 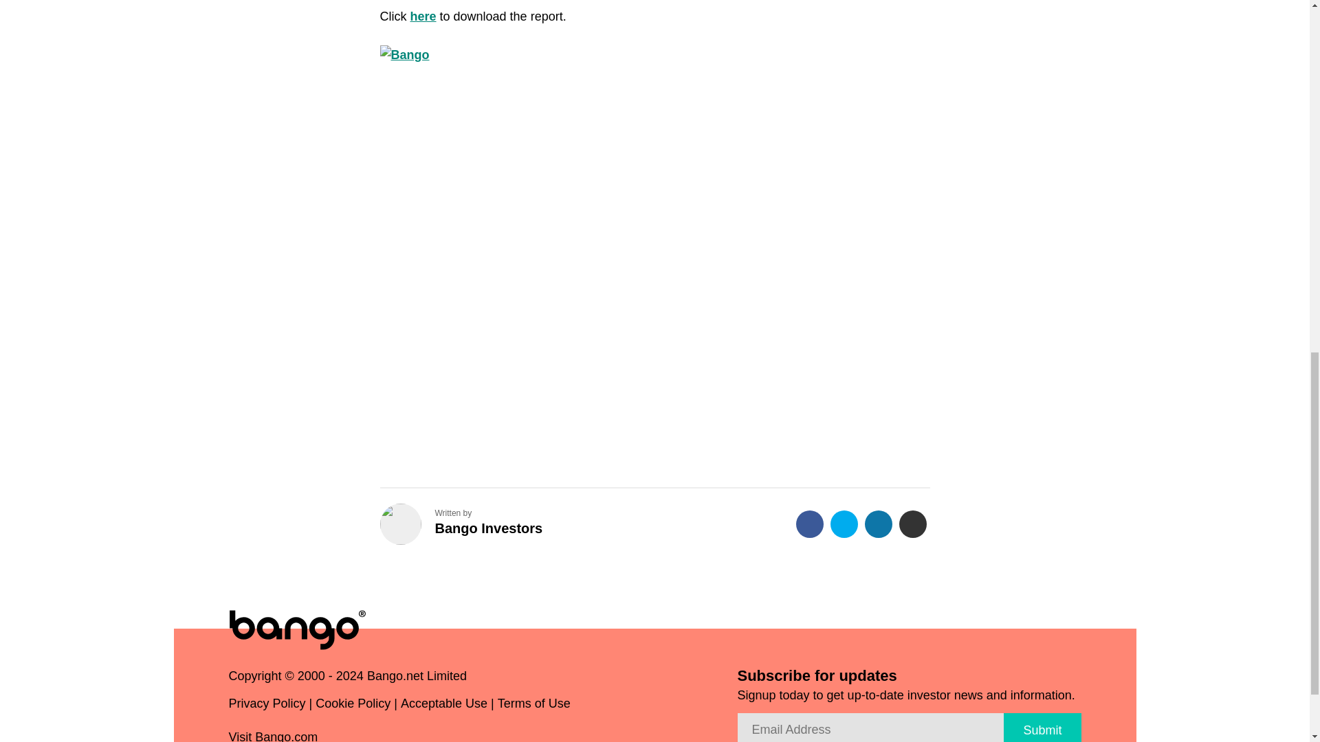 What do you see at coordinates (422, 16) in the screenshot?
I see `here` at bounding box center [422, 16].